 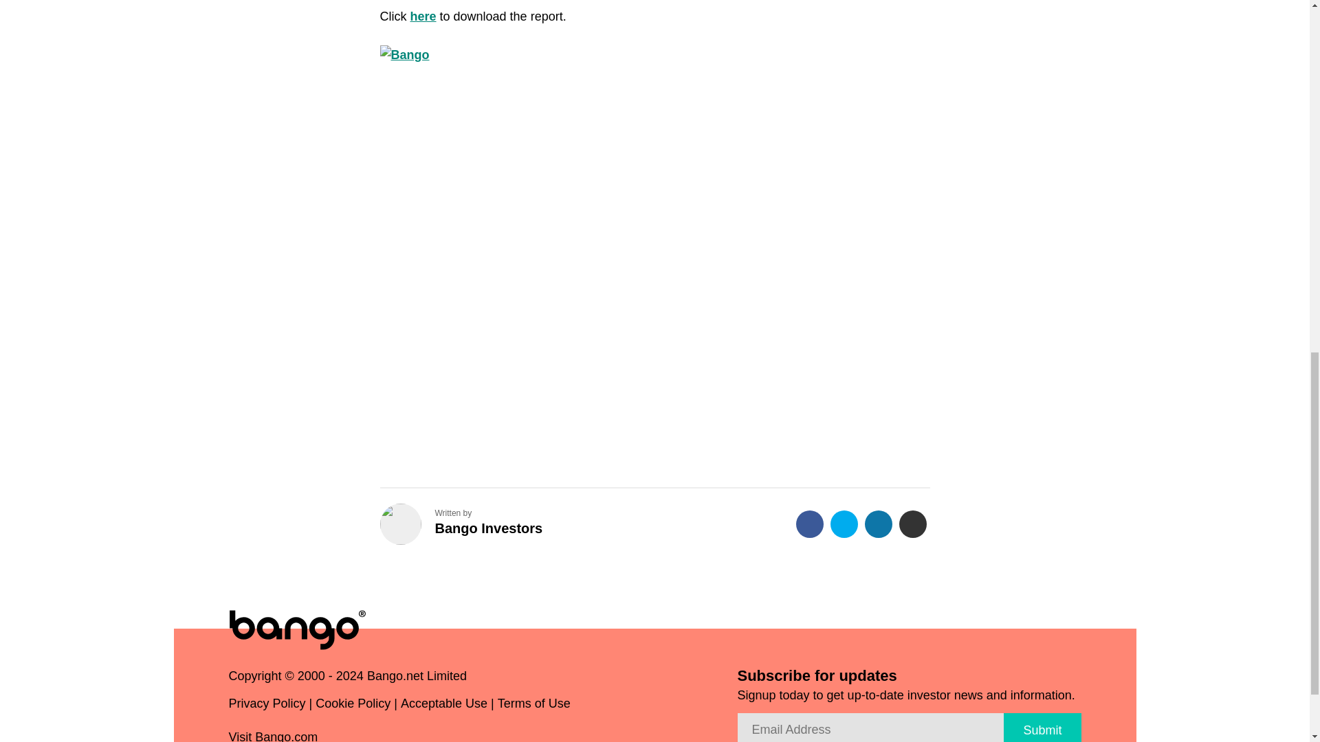 What do you see at coordinates (422, 16) in the screenshot?
I see `here` at bounding box center [422, 16].